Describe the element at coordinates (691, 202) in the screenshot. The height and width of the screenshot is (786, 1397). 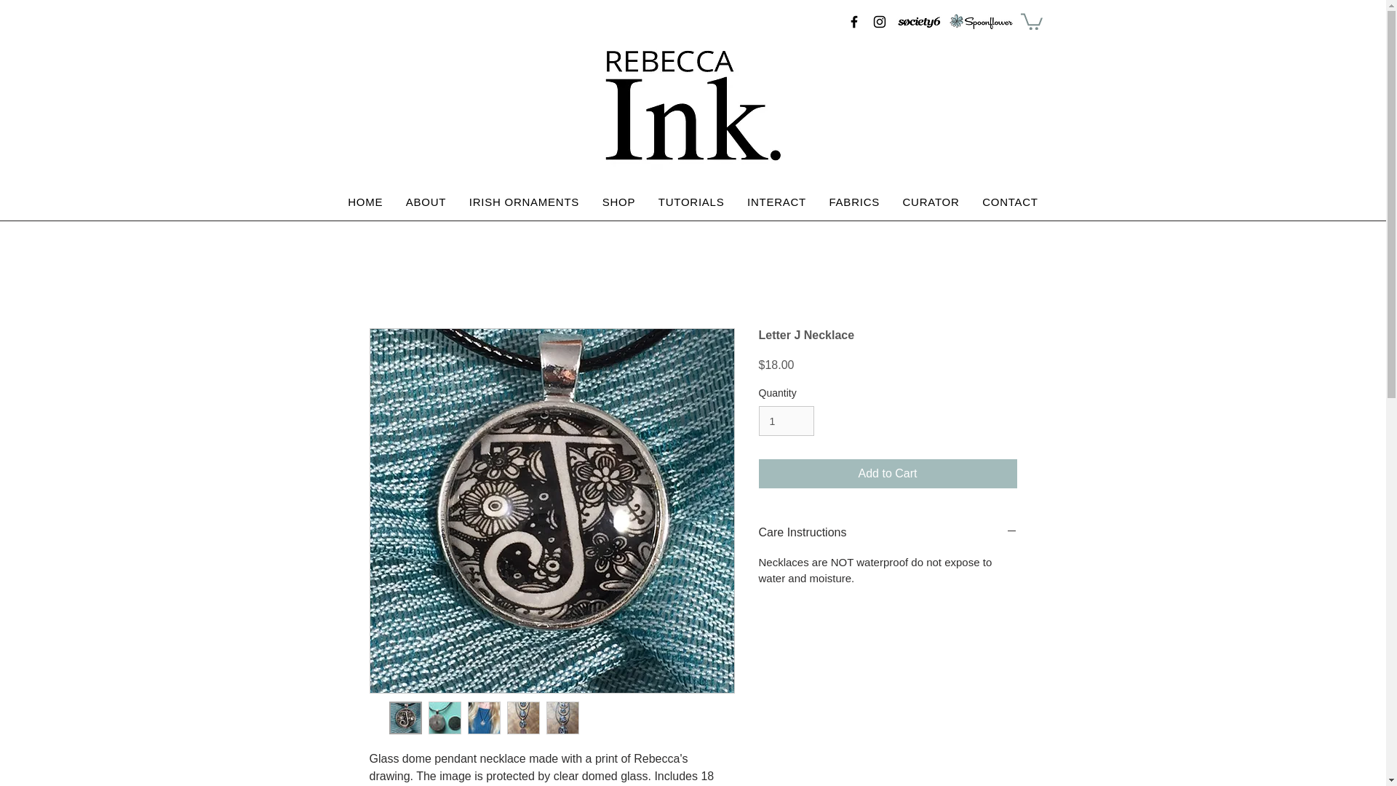
I see `TUTORIALS` at that location.